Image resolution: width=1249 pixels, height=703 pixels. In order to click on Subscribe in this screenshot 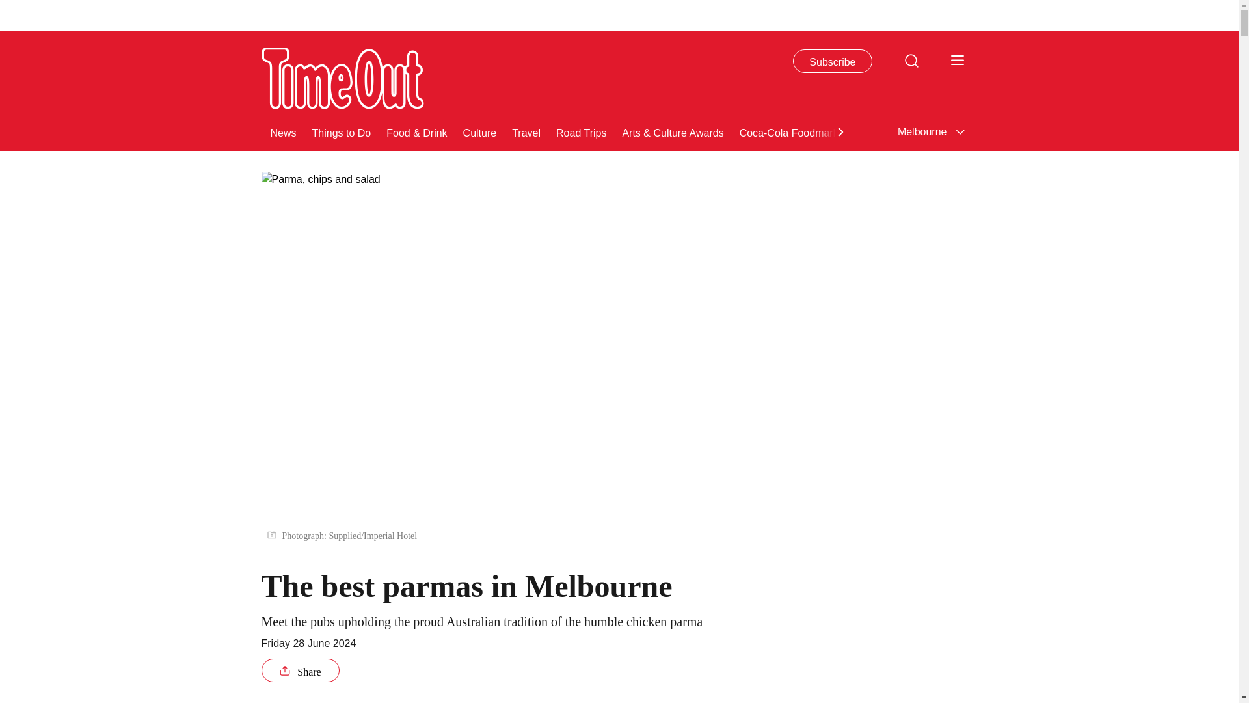, I will do `click(833, 61)`.